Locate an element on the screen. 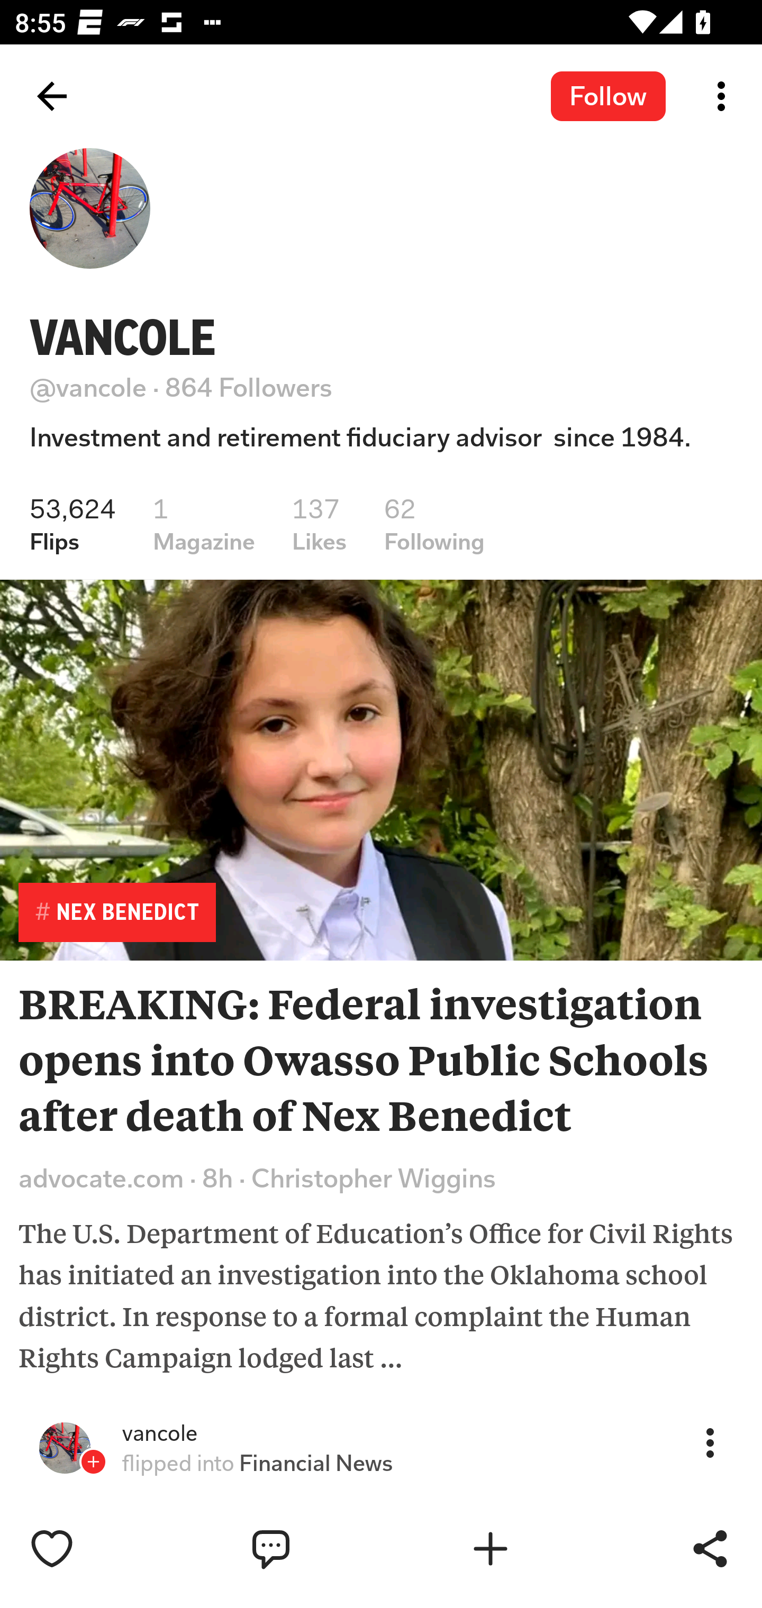 The width and height of the screenshot is (762, 1608). More options is located at coordinates (725, 96).